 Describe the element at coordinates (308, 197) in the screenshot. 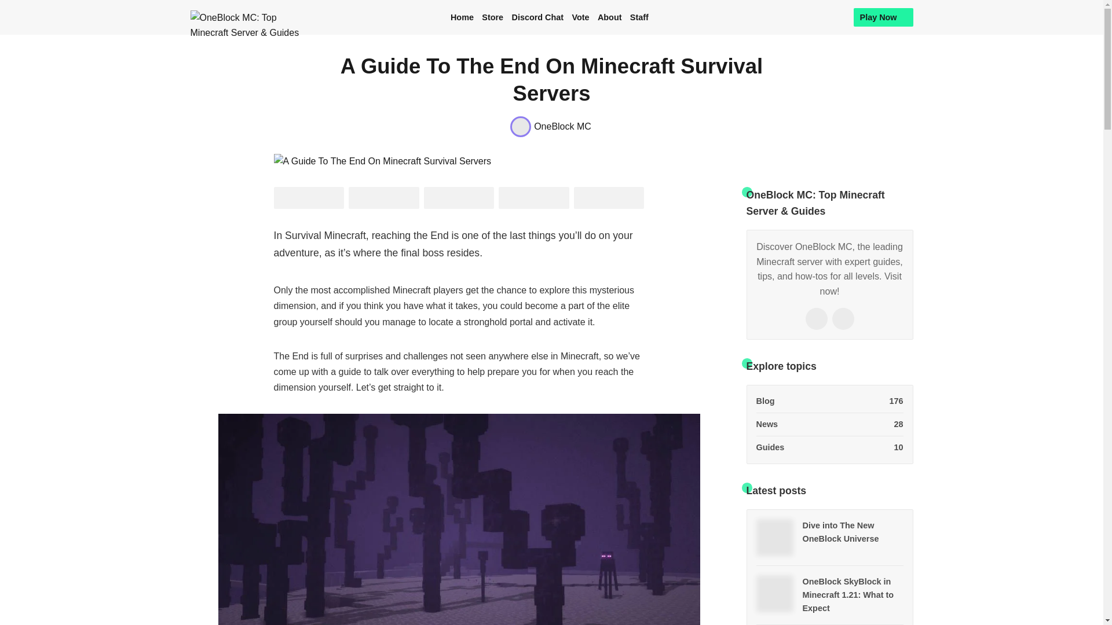

I see `Share on Twitter` at that location.